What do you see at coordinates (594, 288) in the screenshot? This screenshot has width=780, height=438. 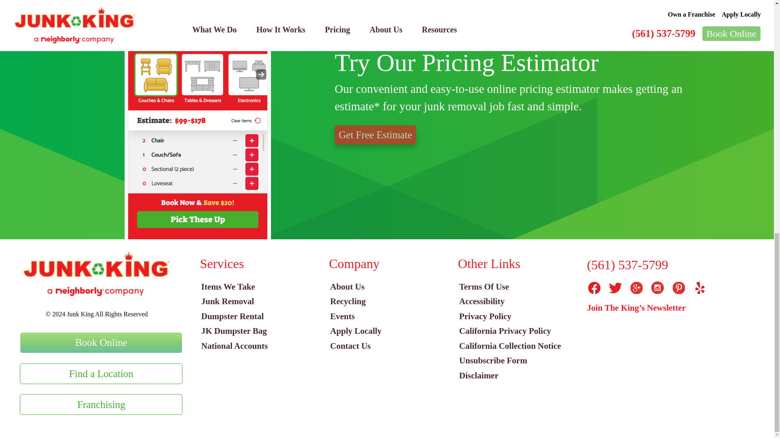 I see `Facebook` at bounding box center [594, 288].